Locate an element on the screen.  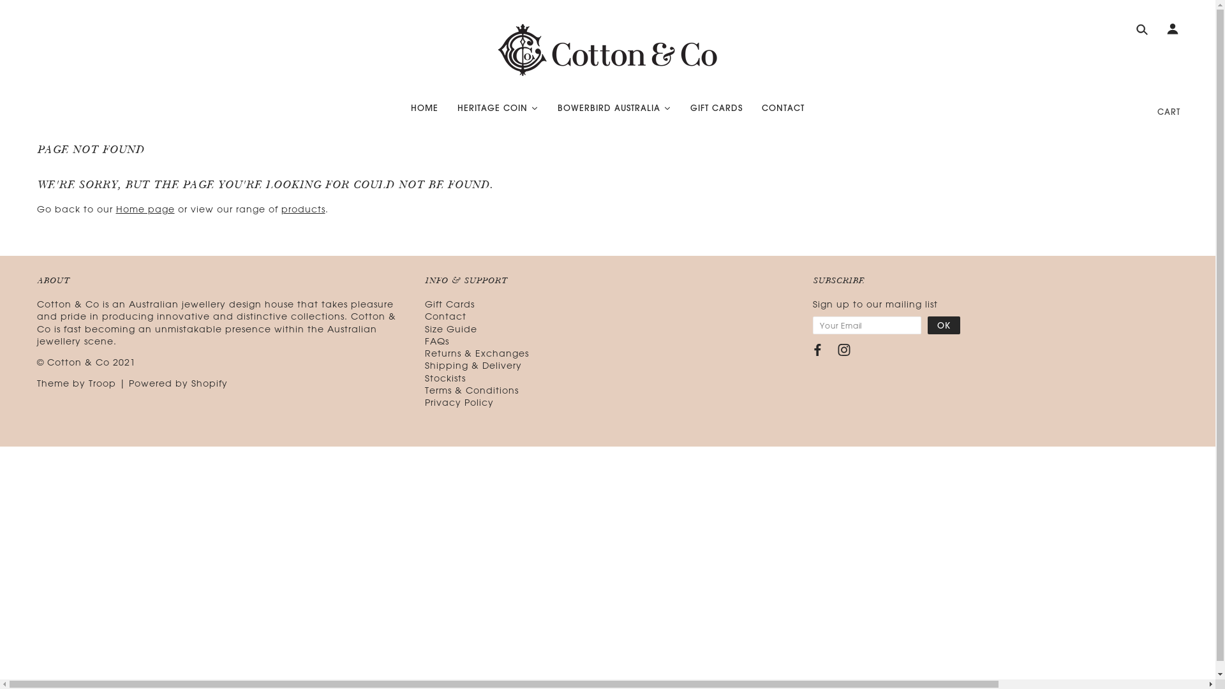
Gift Cards is located at coordinates (450, 304).